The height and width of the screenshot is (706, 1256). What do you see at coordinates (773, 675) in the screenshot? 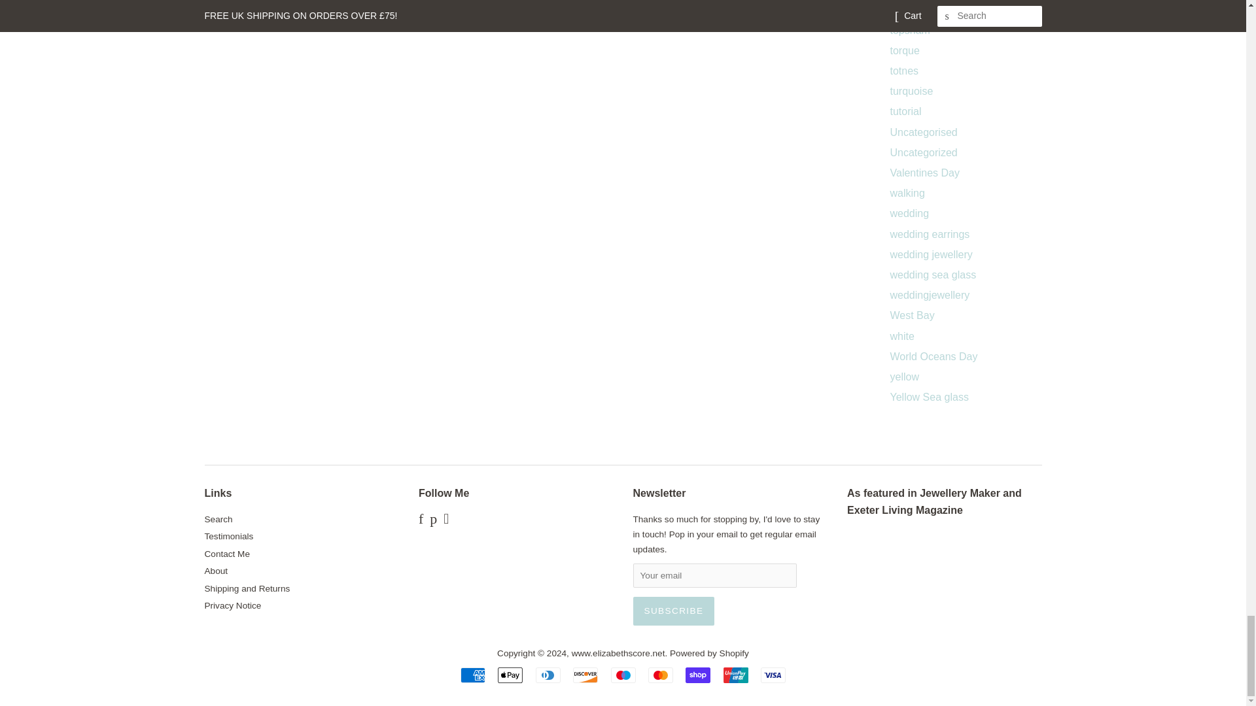
I see `Visa` at bounding box center [773, 675].